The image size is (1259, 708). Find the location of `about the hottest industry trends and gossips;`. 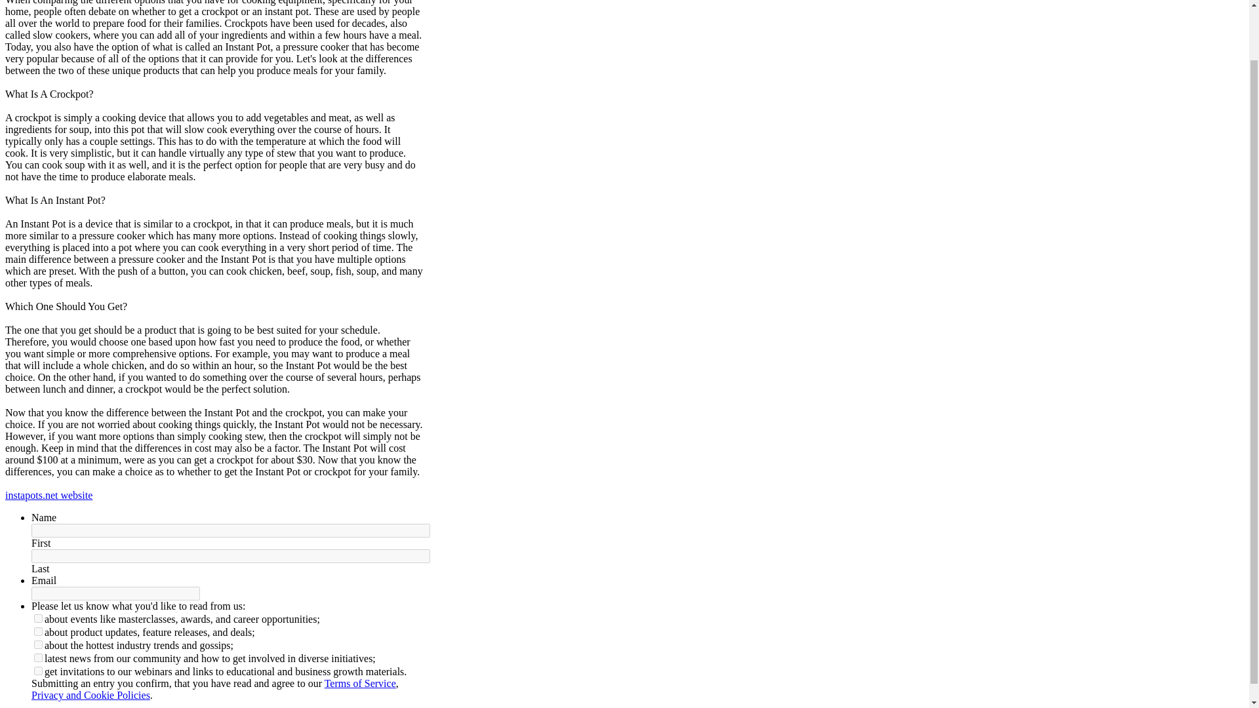

about the hottest industry trends and gossips; is located at coordinates (38, 645).